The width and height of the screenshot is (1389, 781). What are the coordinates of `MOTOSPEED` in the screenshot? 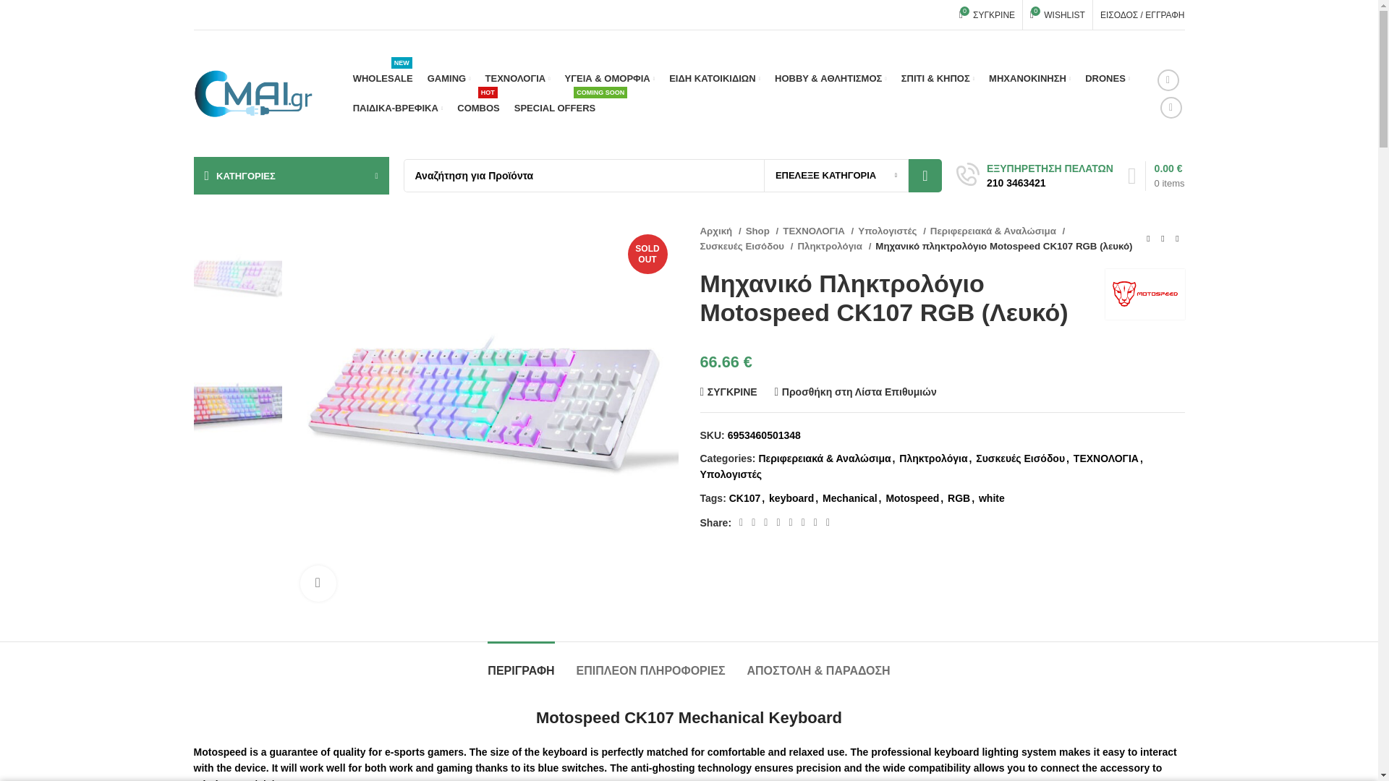 It's located at (382, 78).